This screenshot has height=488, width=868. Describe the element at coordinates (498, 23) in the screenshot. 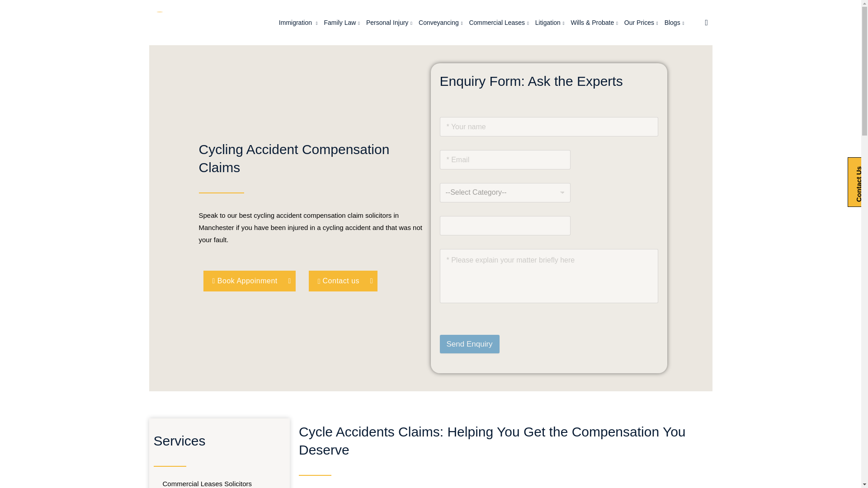

I see `Commercial Leases` at that location.